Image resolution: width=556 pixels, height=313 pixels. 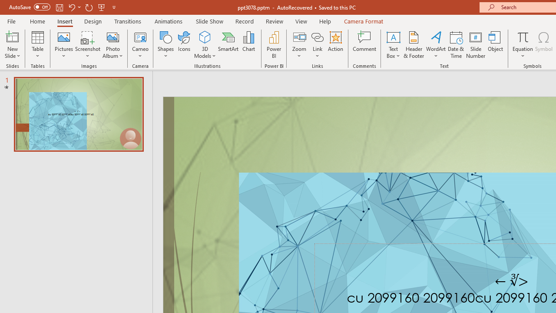 I want to click on WordArt, so click(x=436, y=44).